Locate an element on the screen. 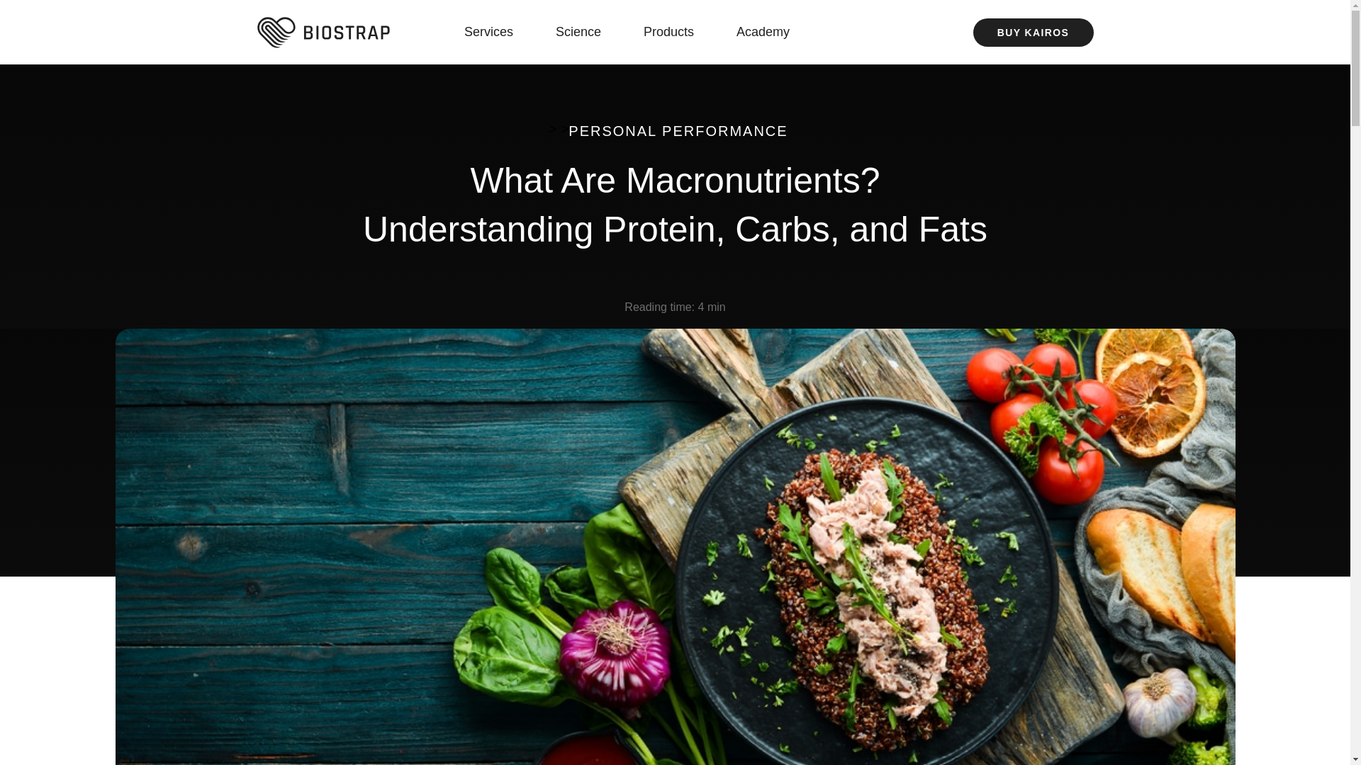  BUY KAIROS is located at coordinates (1032, 32).